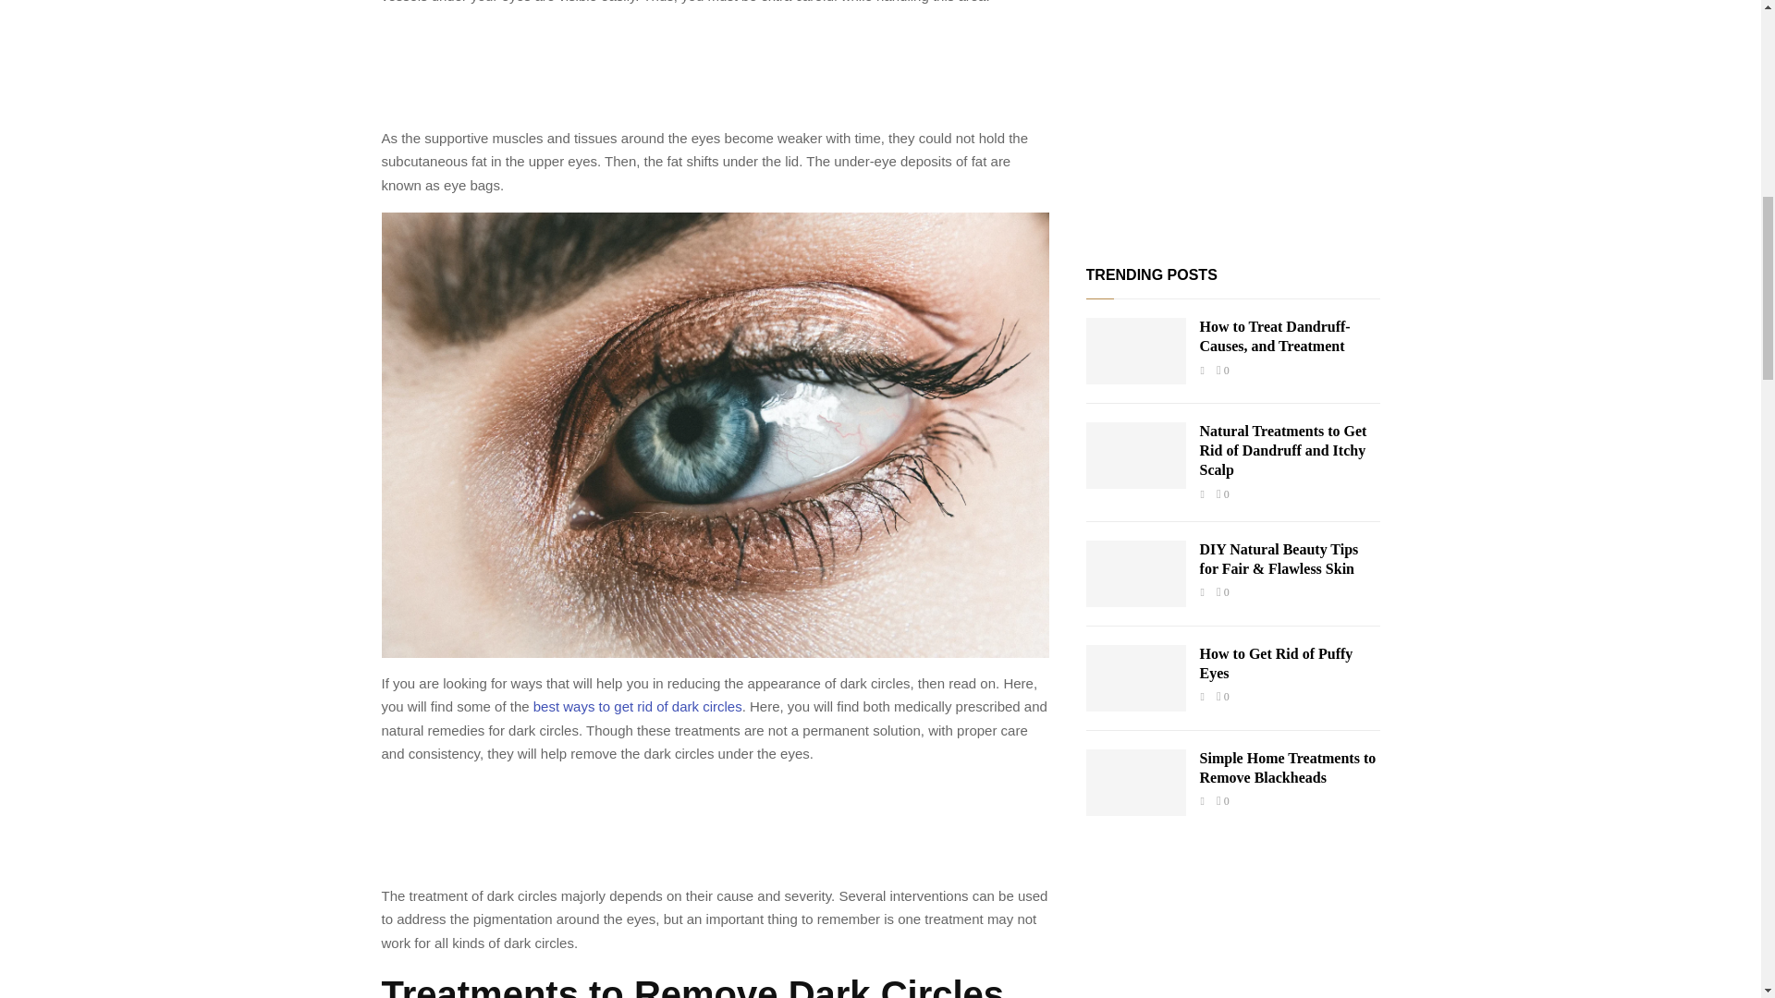  Describe the element at coordinates (1135, 351) in the screenshot. I see `How to Treat Dandruff- Causes, and Treatment` at that location.